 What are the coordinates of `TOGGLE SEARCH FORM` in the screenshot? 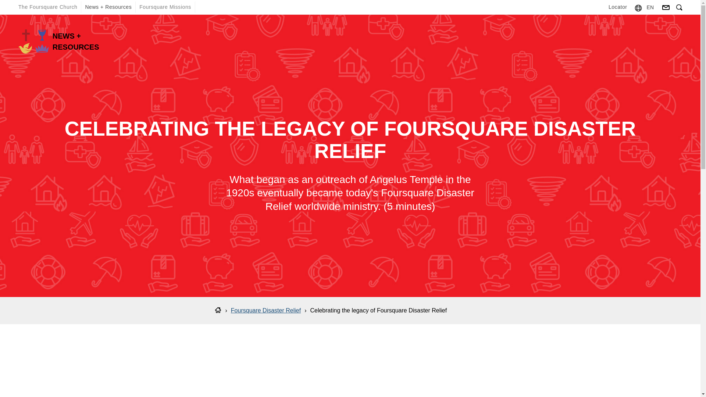 It's located at (680, 8).